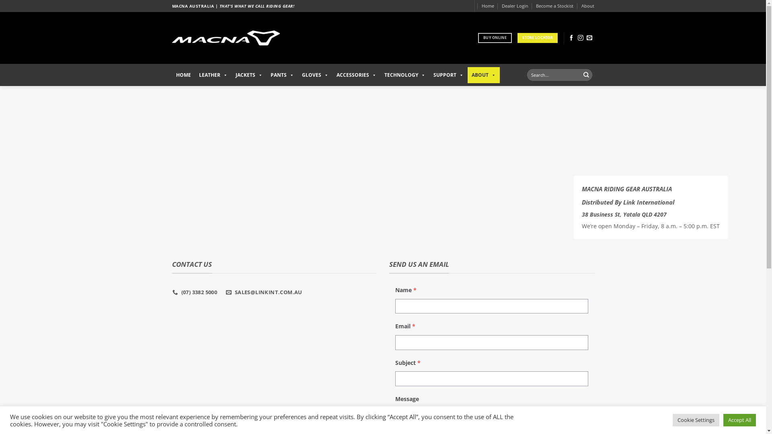  I want to click on JACKETS, so click(249, 75).